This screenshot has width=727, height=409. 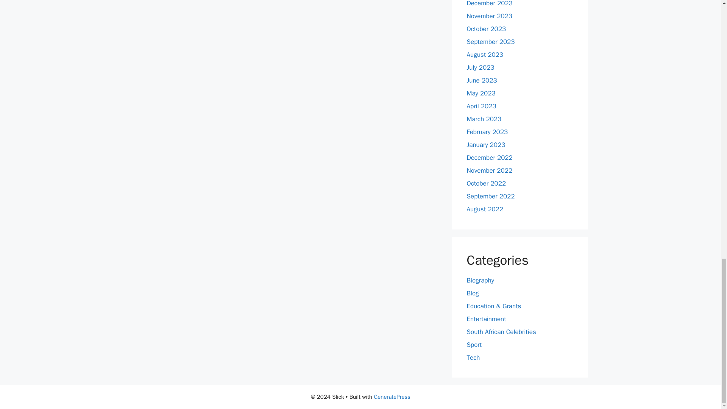 What do you see at coordinates (489, 4) in the screenshot?
I see `December 2023` at bounding box center [489, 4].